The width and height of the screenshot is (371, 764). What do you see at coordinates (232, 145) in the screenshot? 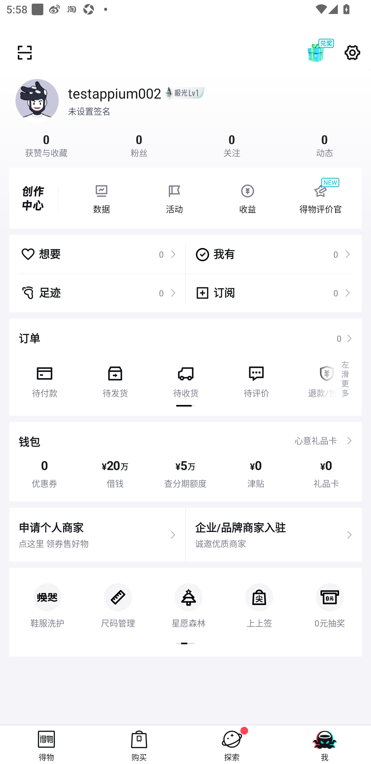
I see `0 关注` at bounding box center [232, 145].